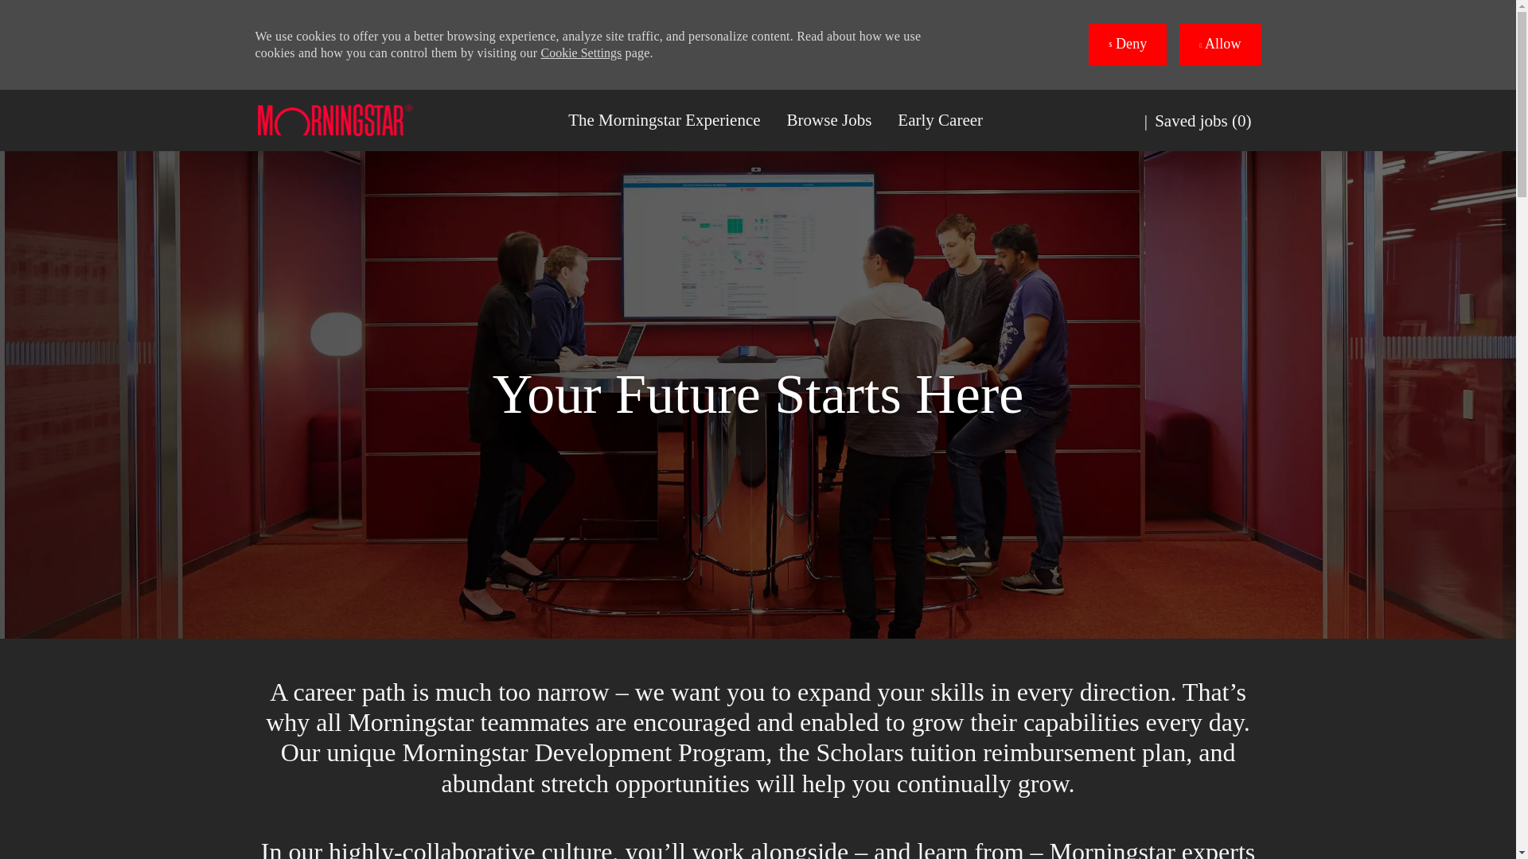 The height and width of the screenshot is (859, 1528). I want to click on The Morningstar Experience, so click(664, 121).